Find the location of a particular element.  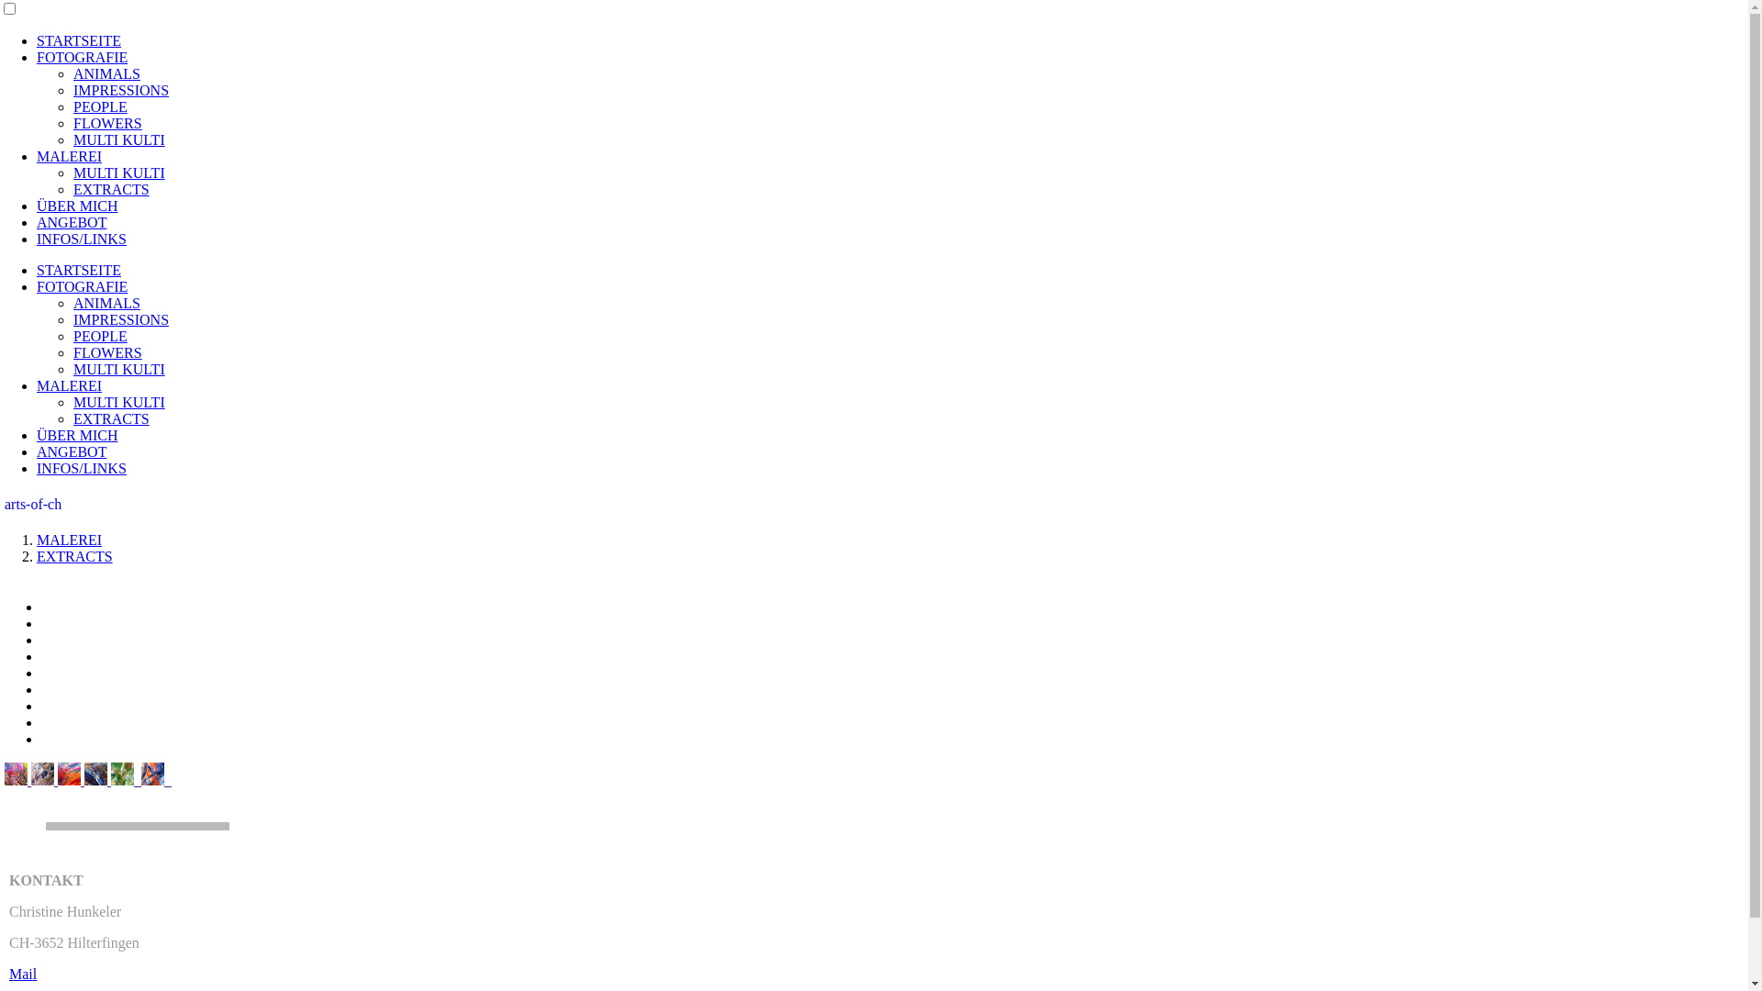

ANGEBOT is located at coordinates (72, 222).